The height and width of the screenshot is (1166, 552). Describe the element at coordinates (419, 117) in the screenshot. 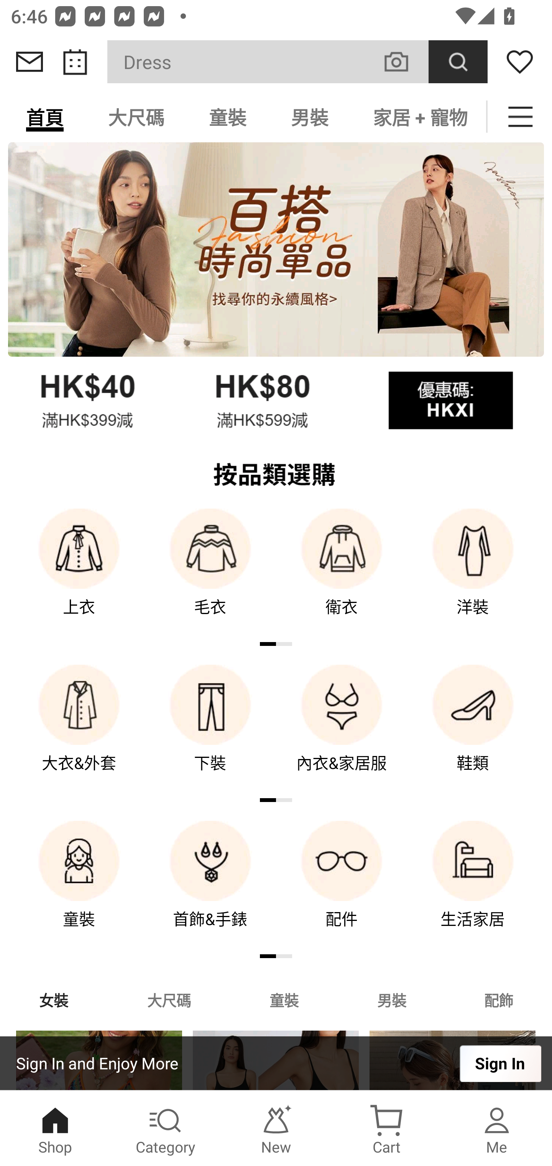

I see `家居 + 寵物` at that location.